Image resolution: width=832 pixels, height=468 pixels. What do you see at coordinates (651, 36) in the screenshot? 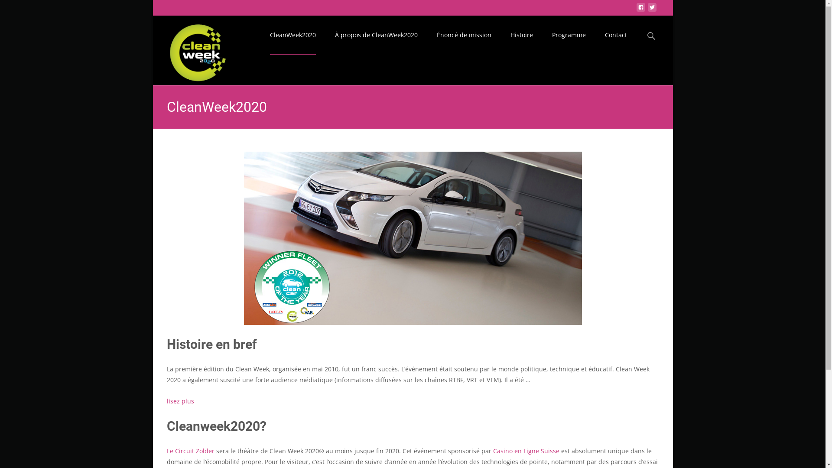
I see `Search for:` at bounding box center [651, 36].